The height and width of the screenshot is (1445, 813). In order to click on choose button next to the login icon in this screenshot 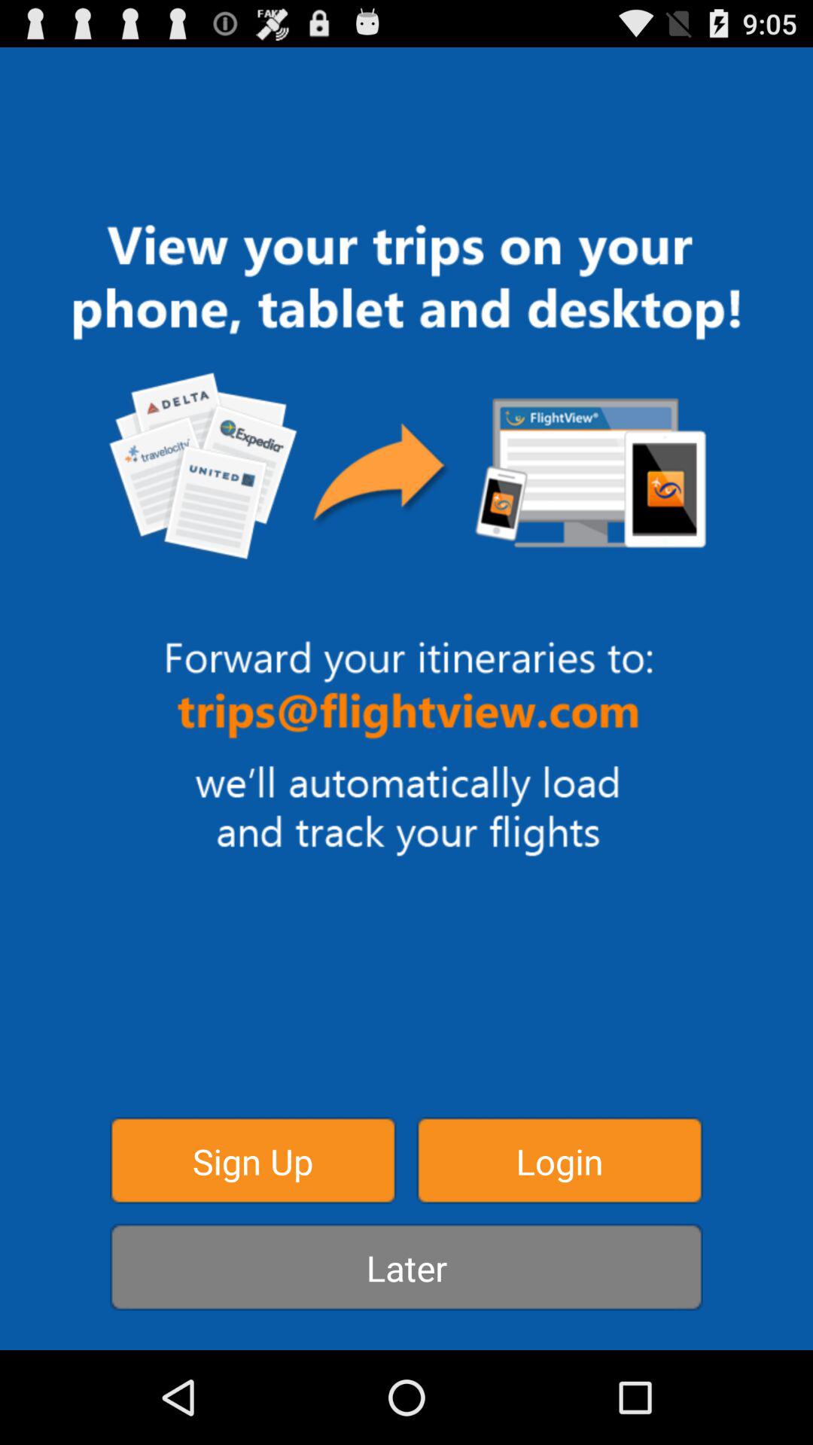, I will do `click(253, 1161)`.